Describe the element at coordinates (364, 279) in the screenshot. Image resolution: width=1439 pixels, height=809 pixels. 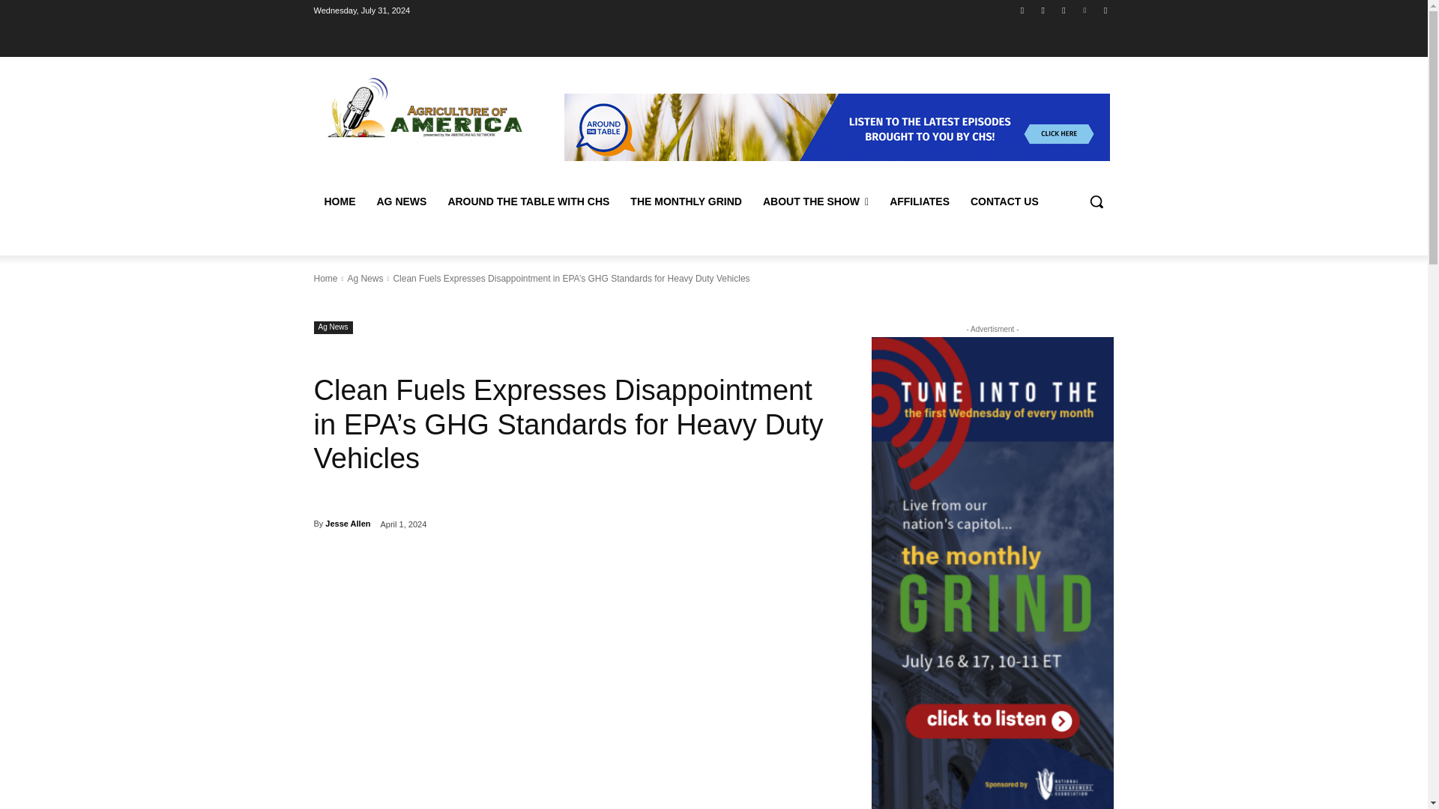
I see `Ag News` at that location.